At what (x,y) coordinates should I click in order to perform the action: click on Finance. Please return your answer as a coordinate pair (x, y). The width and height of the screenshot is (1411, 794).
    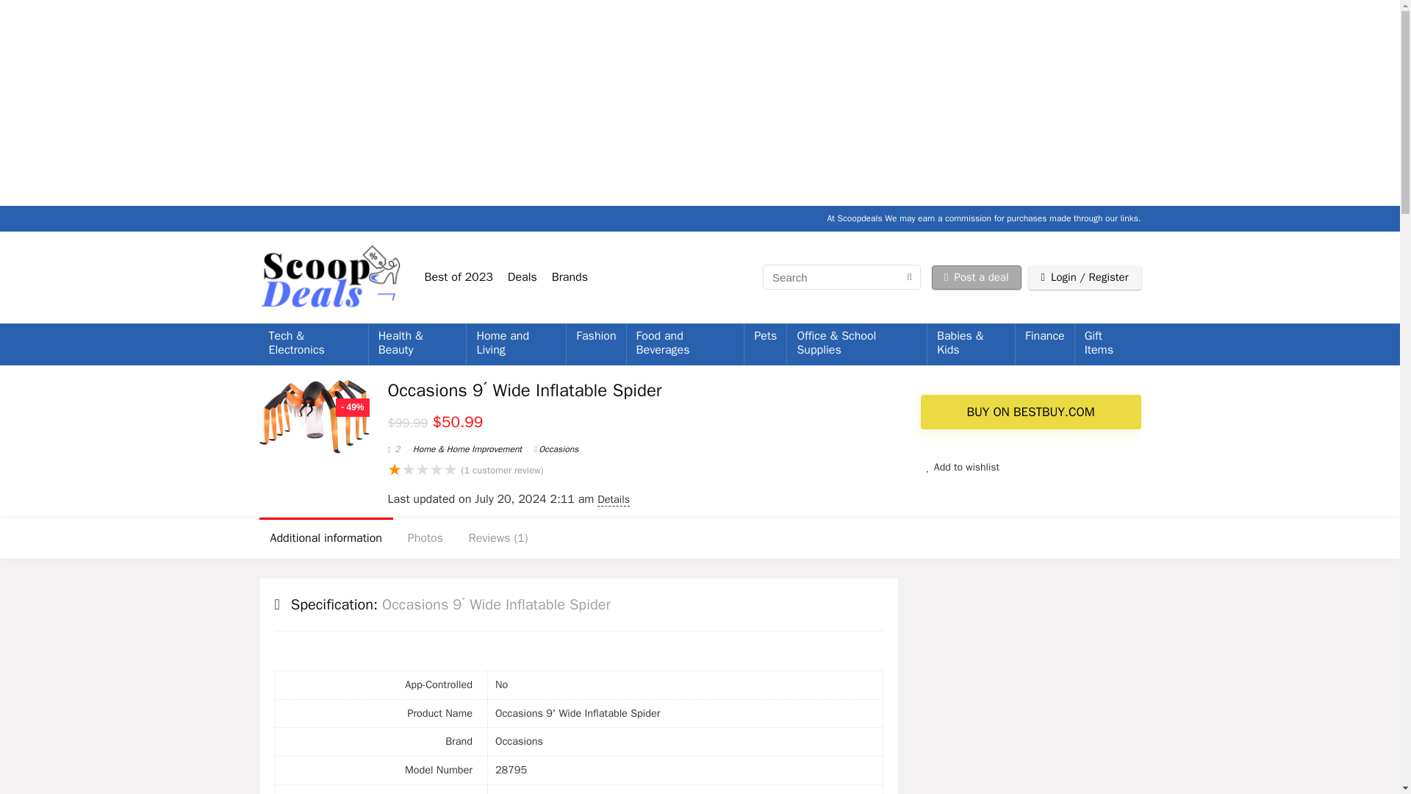
    Looking at the image, I should click on (1045, 337).